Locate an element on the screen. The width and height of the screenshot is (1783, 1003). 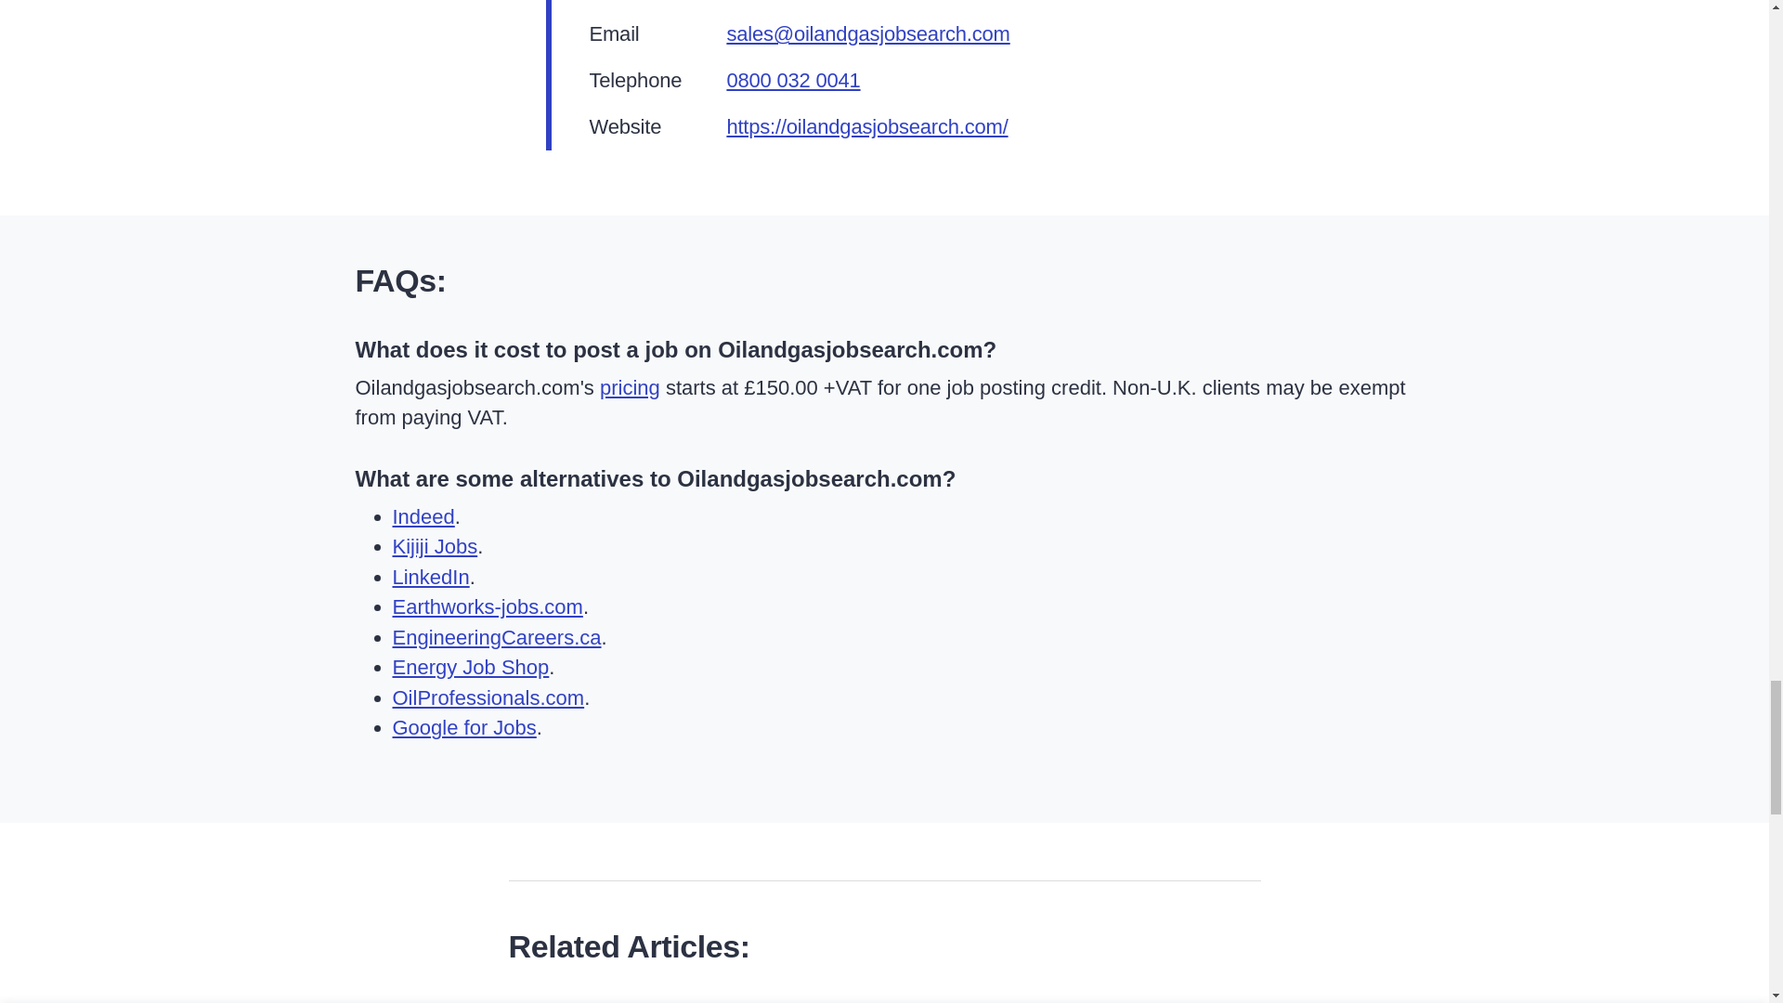
pricing is located at coordinates (630, 387).